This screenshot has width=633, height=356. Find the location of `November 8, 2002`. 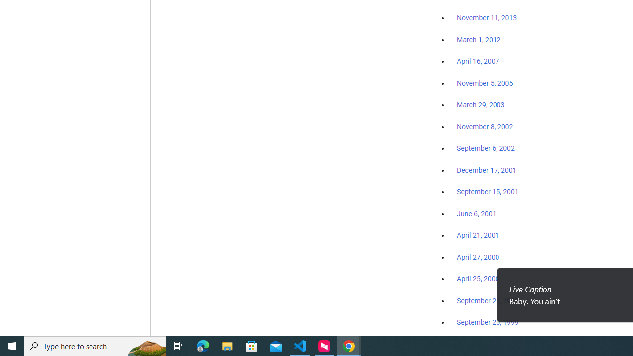

November 8, 2002 is located at coordinates (485, 127).